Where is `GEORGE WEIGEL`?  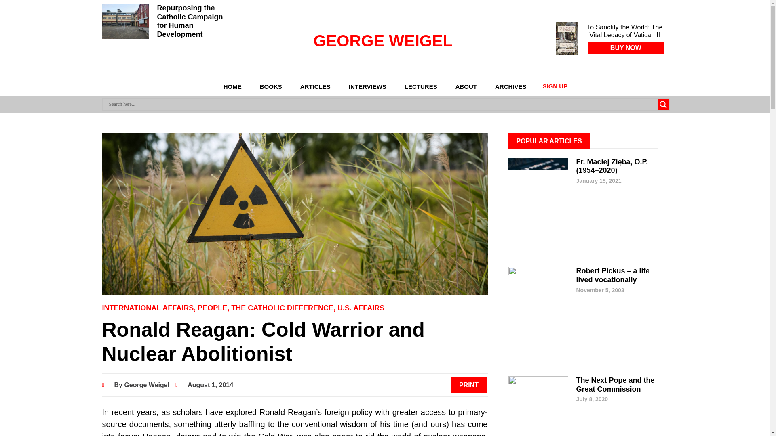 GEORGE WEIGEL is located at coordinates (383, 40).